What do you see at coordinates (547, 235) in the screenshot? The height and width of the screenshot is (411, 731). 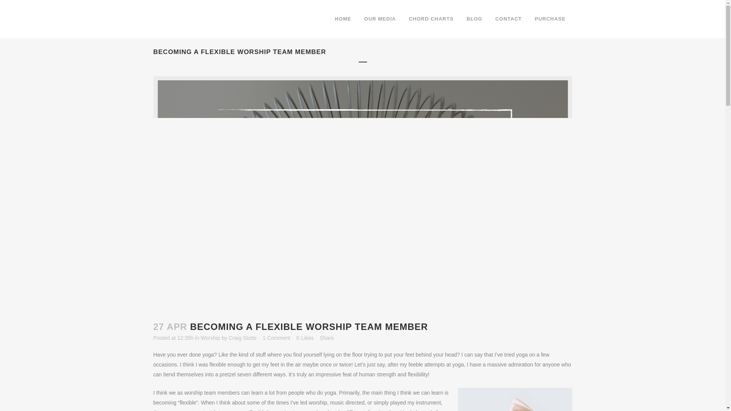 I see `1 topic` at bounding box center [547, 235].